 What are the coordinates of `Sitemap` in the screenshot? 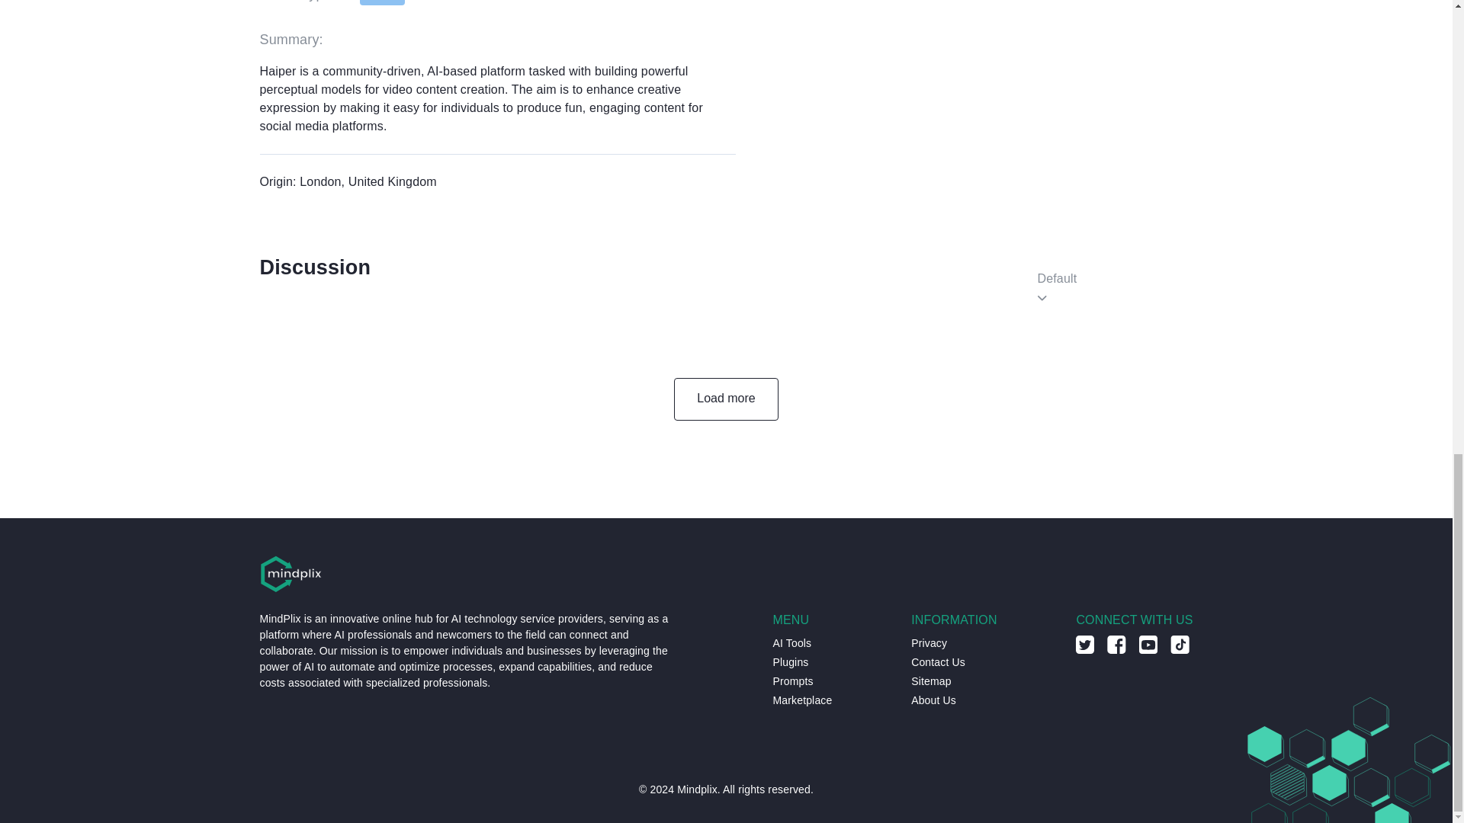 It's located at (930, 681).